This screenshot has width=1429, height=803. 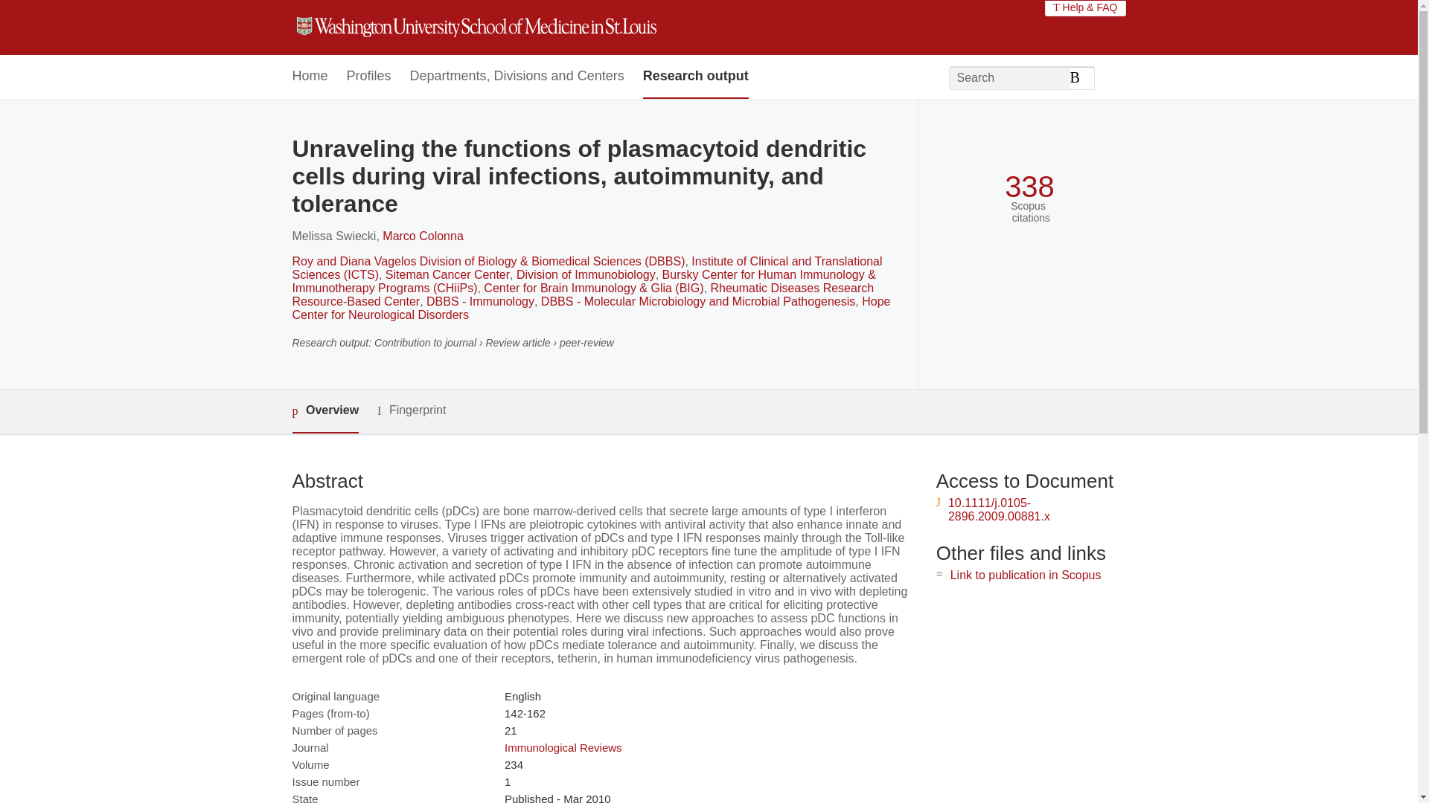 What do you see at coordinates (696, 77) in the screenshot?
I see `Research output` at bounding box center [696, 77].